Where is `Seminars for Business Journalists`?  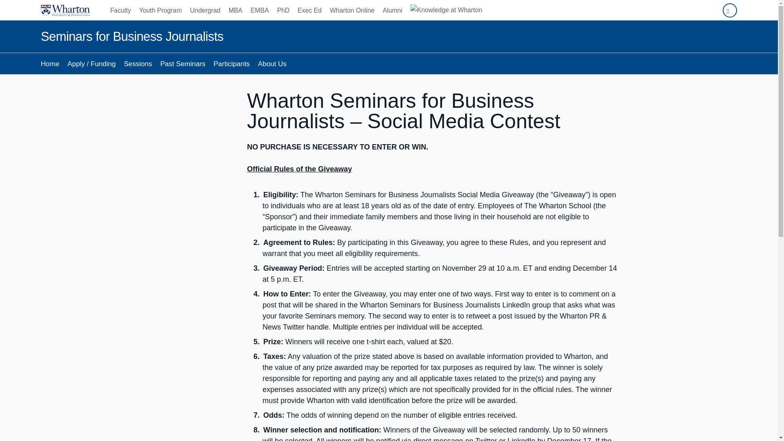
Seminars for Business Journalists is located at coordinates (132, 37).